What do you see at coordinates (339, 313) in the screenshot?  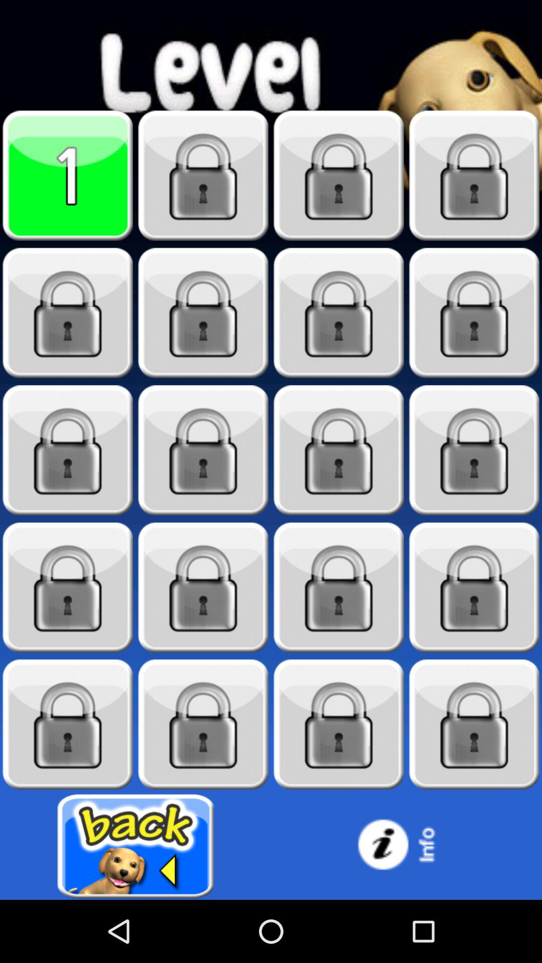 I see `click for the level` at bounding box center [339, 313].